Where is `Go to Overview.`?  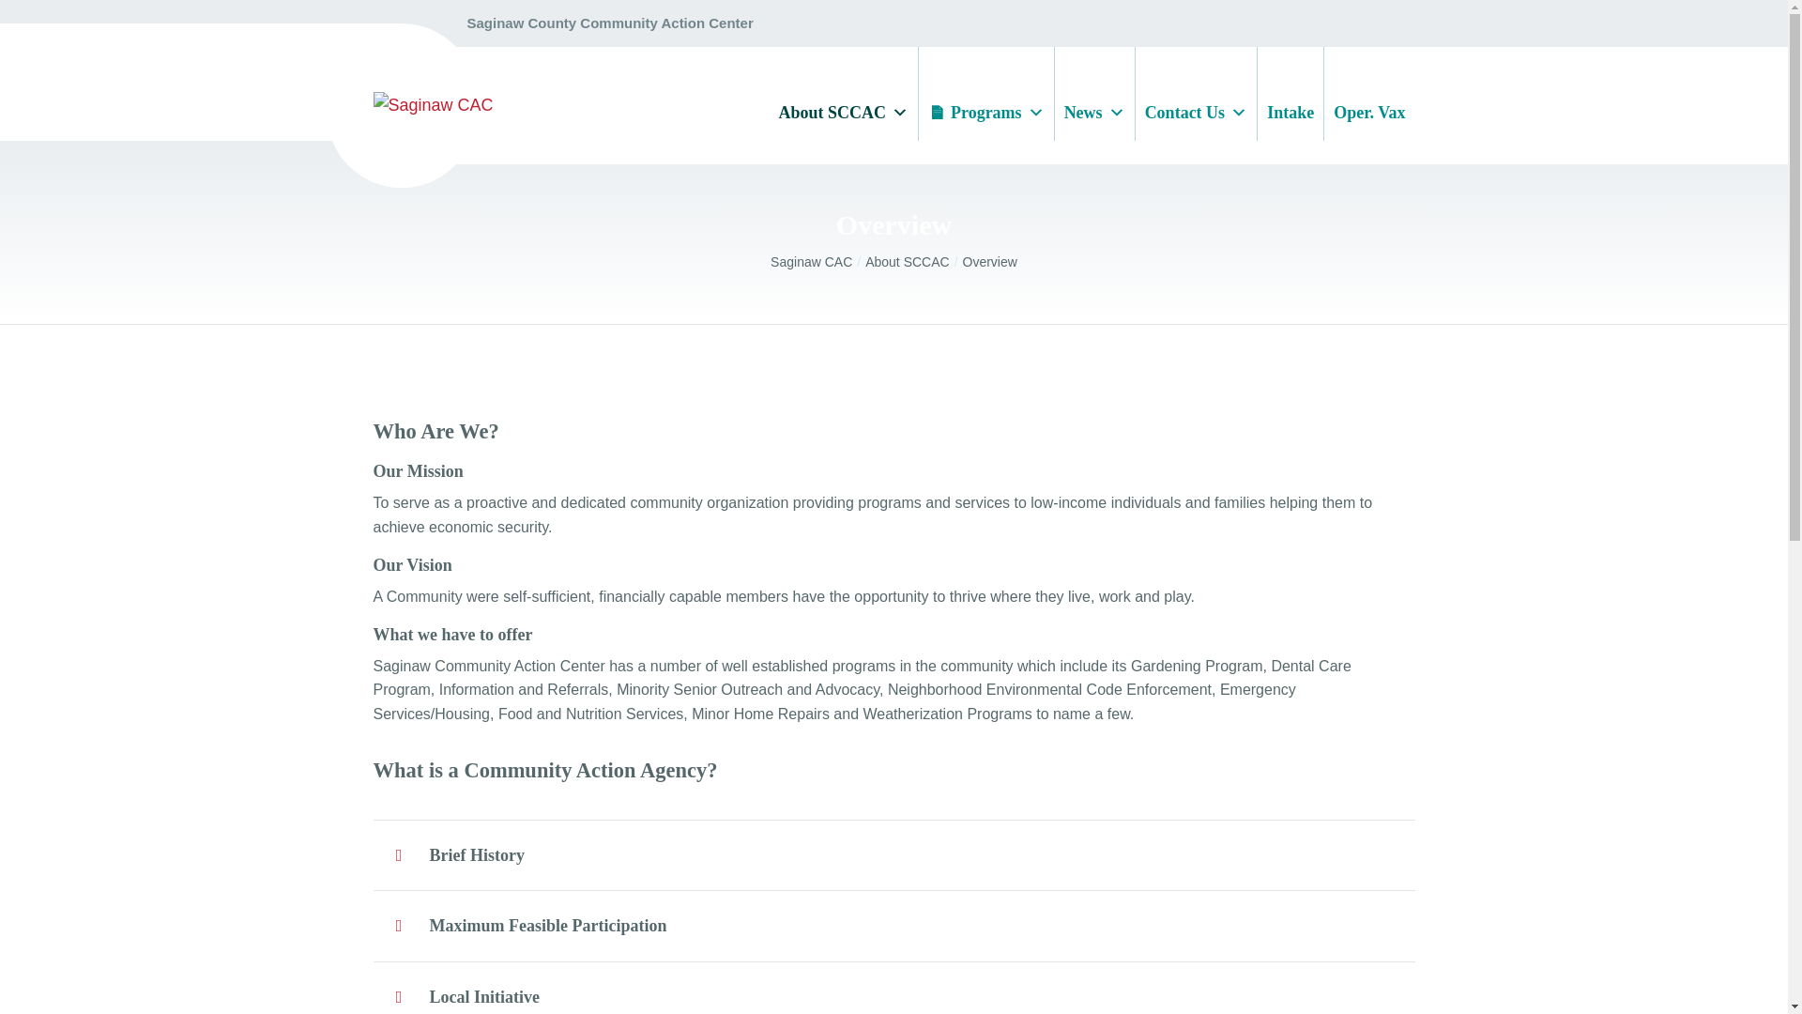 Go to Overview. is located at coordinates (989, 262).